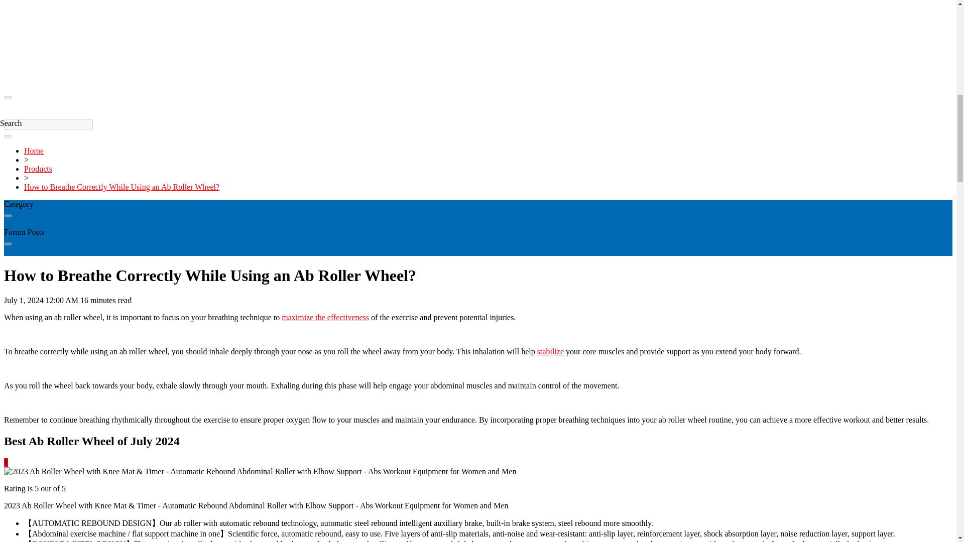 The image size is (964, 542). I want to click on Home, so click(34, 151).